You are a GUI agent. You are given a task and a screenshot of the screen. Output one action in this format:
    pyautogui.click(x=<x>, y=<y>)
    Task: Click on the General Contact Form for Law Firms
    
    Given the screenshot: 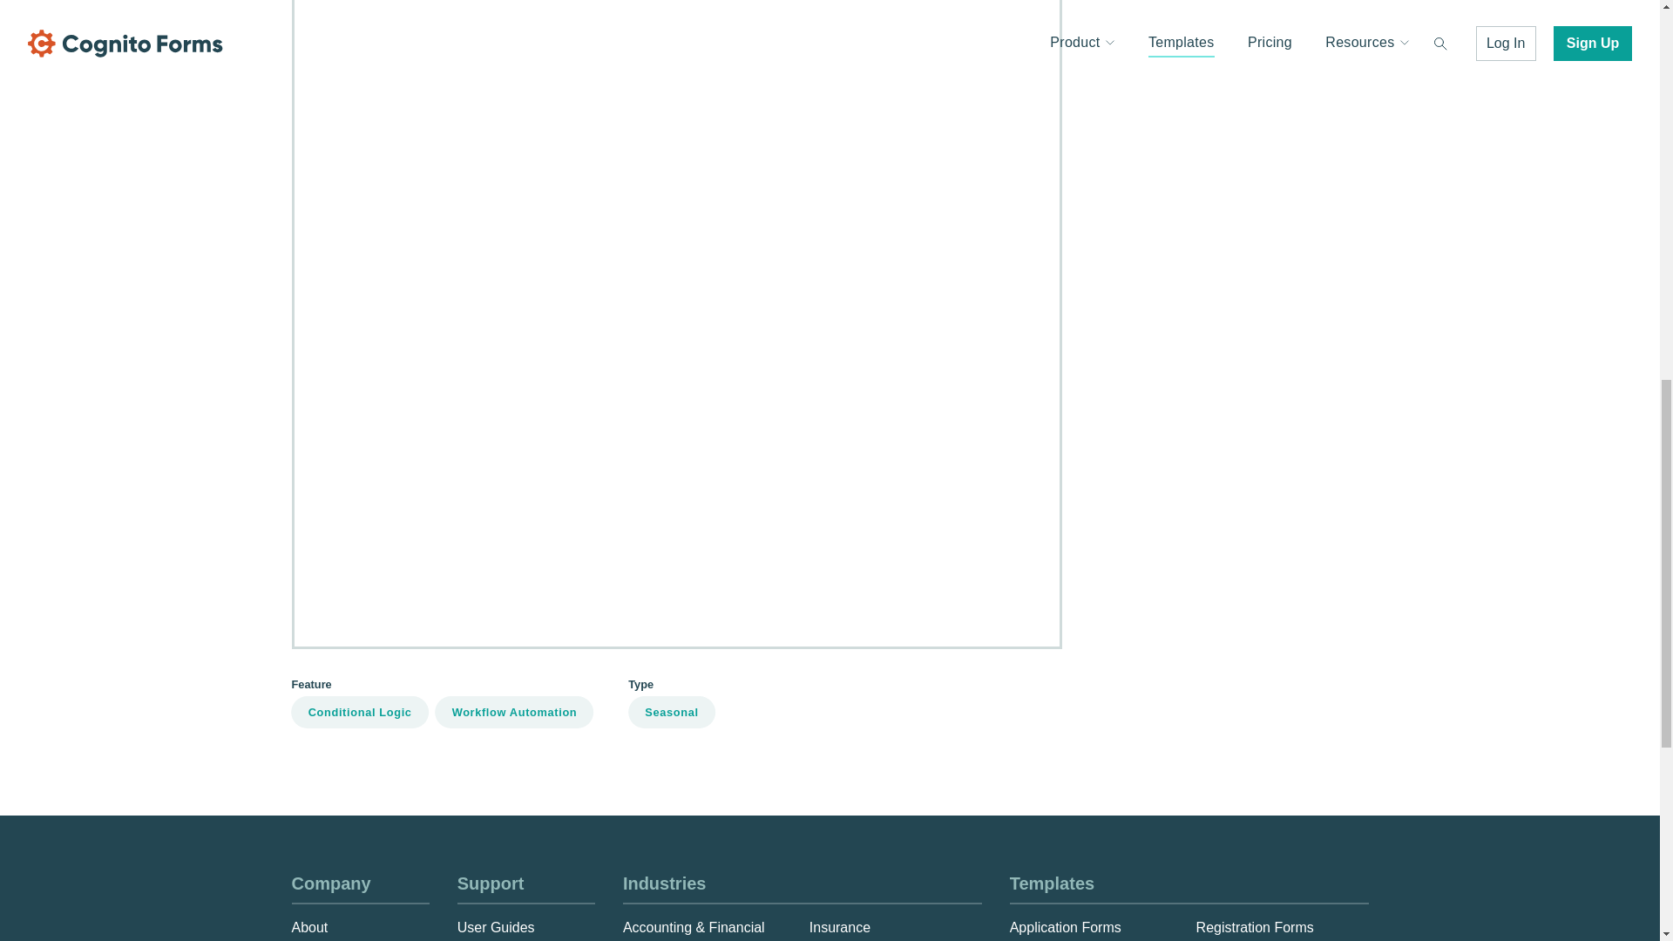 What is the action you would take?
    pyautogui.click(x=1208, y=166)
    